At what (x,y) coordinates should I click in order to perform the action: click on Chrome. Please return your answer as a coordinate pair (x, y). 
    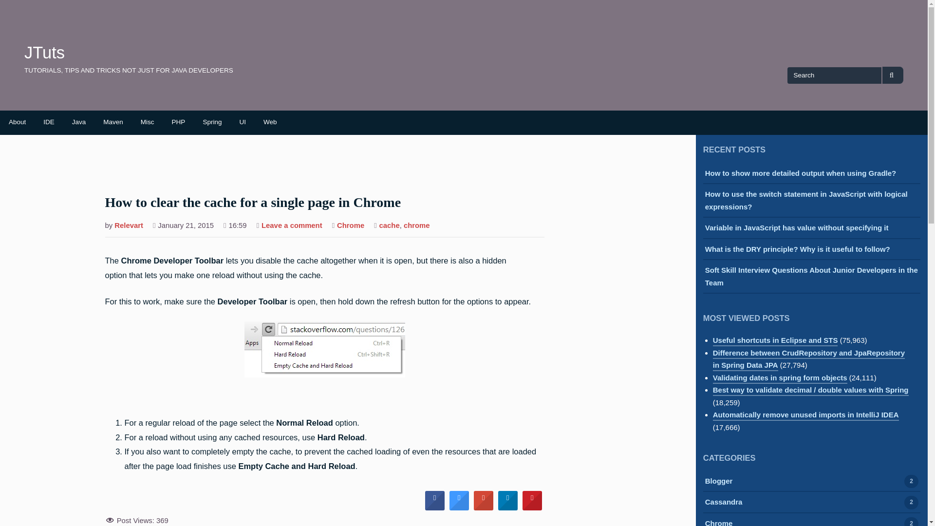
    Looking at the image, I should click on (351, 226).